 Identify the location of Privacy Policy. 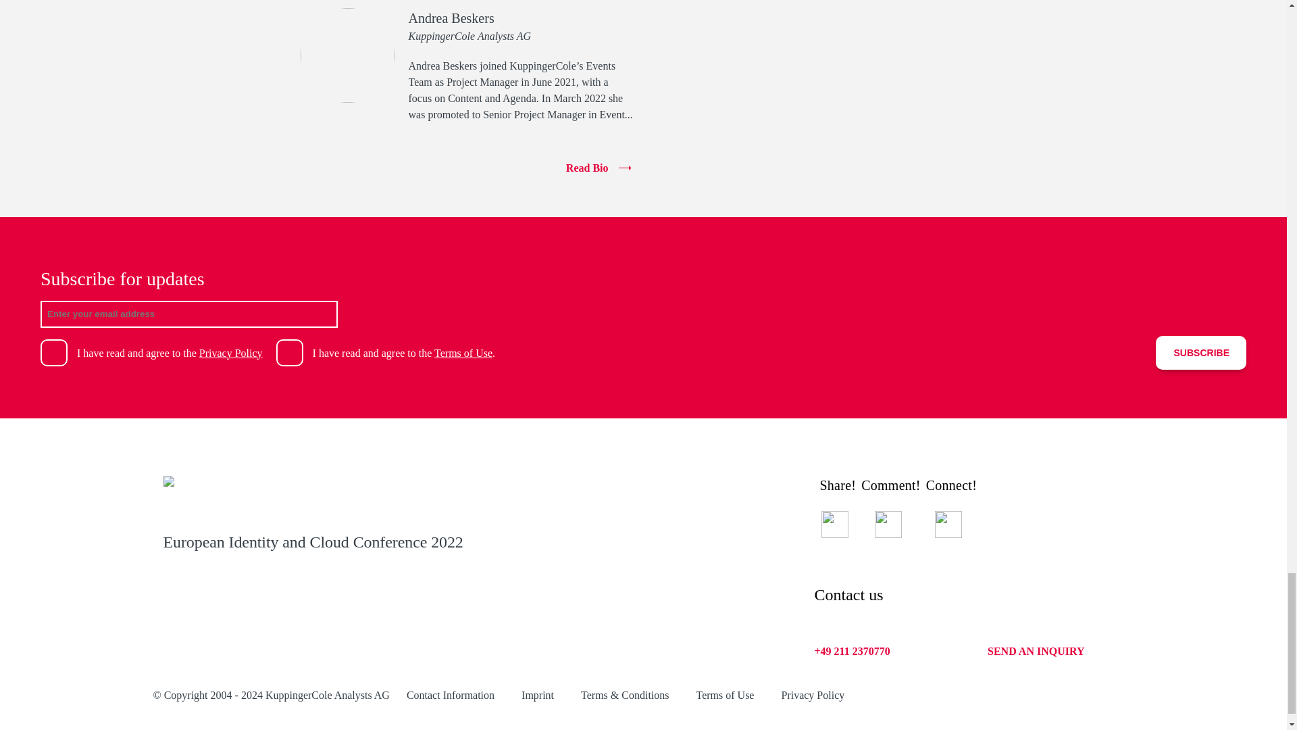
(231, 353).